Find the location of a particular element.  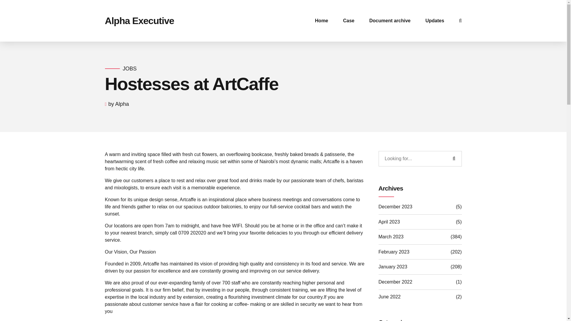

by Alpha is located at coordinates (118, 104).